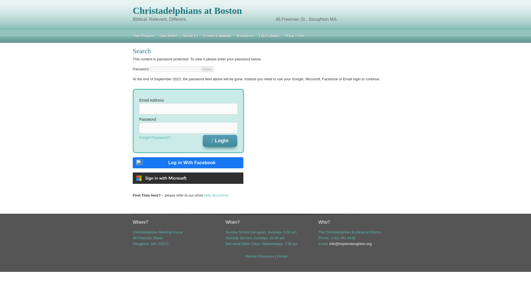 The image size is (531, 299). I want to click on Login, so click(220, 141).